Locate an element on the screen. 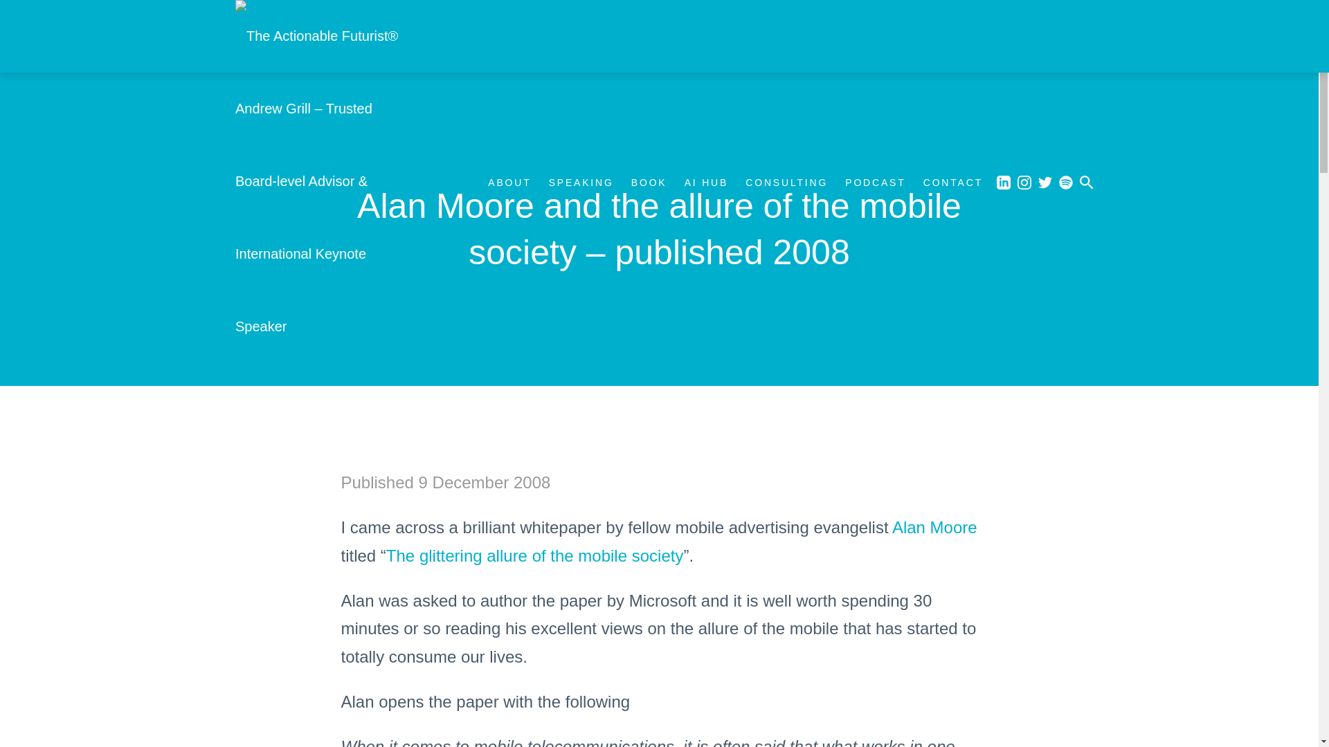  AI HUB is located at coordinates (706, 183).